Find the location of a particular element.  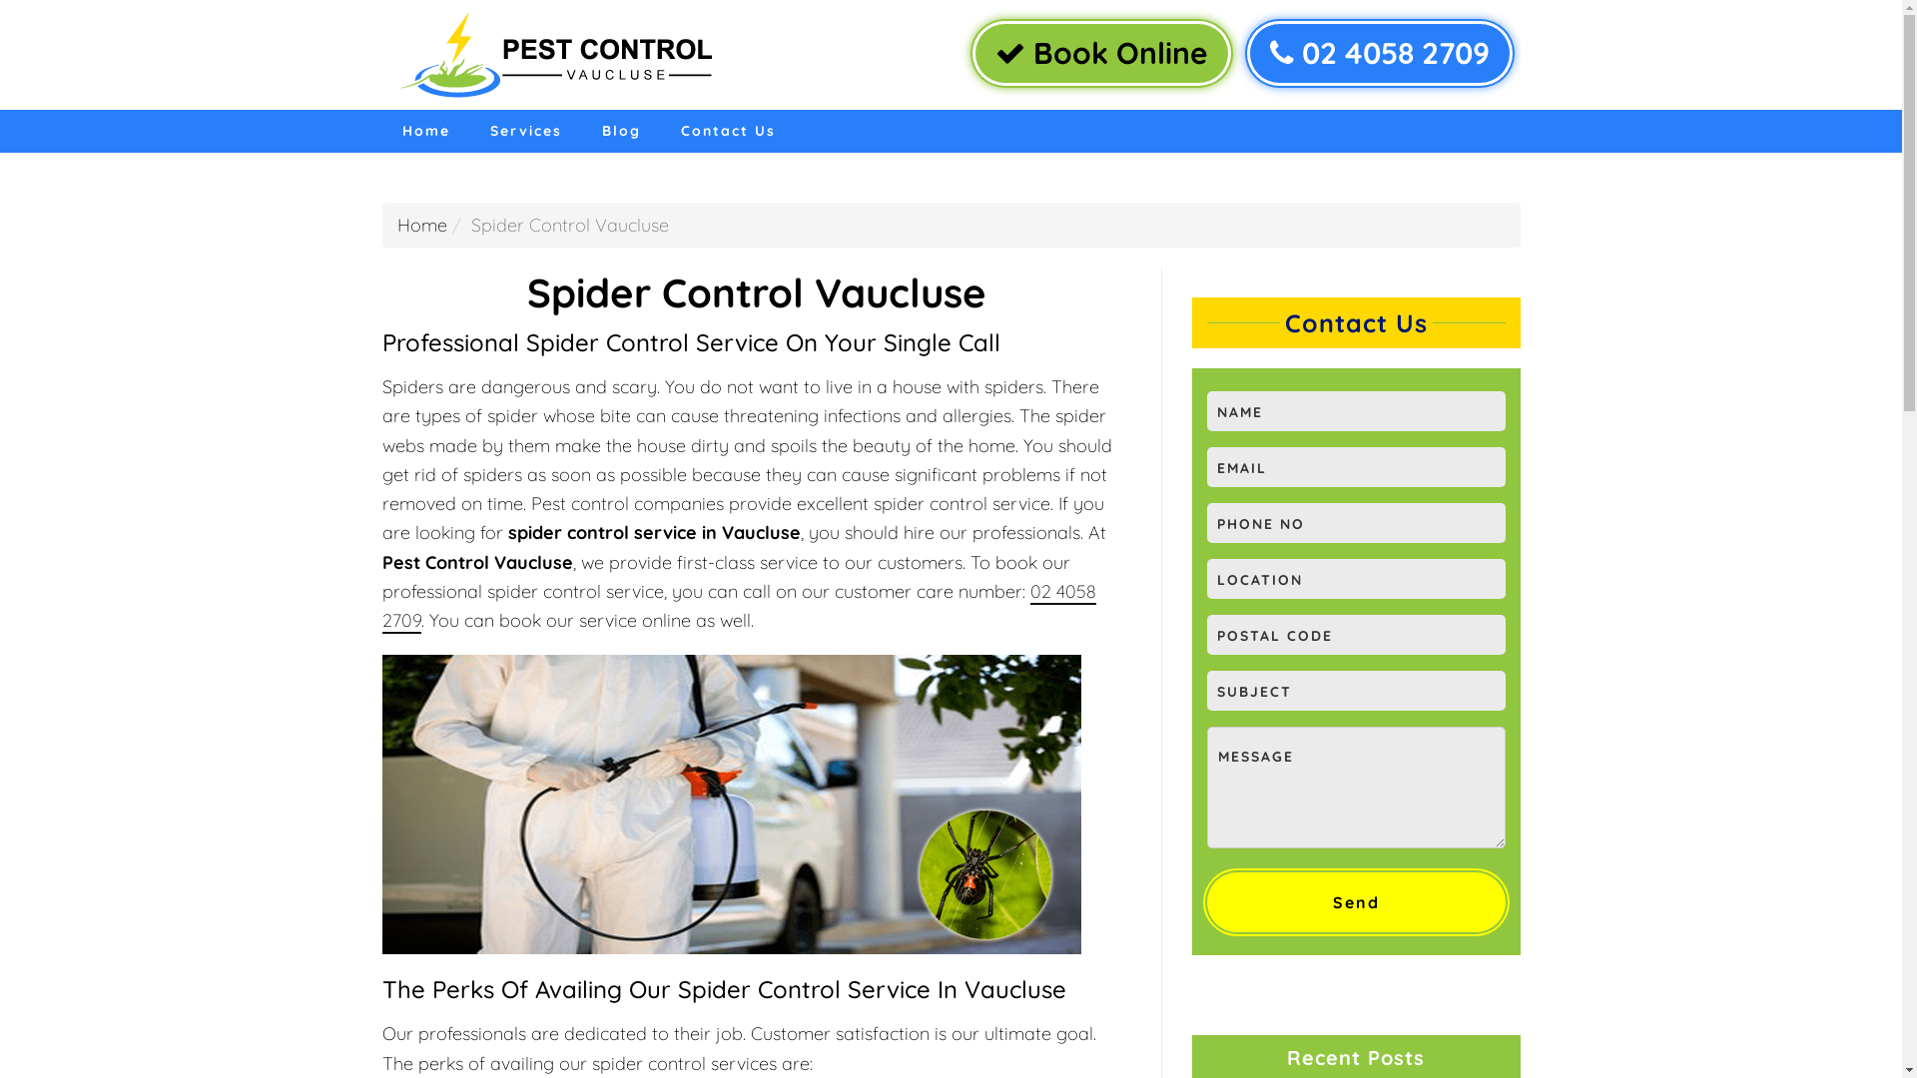

02 4058 2709 is located at coordinates (739, 607).